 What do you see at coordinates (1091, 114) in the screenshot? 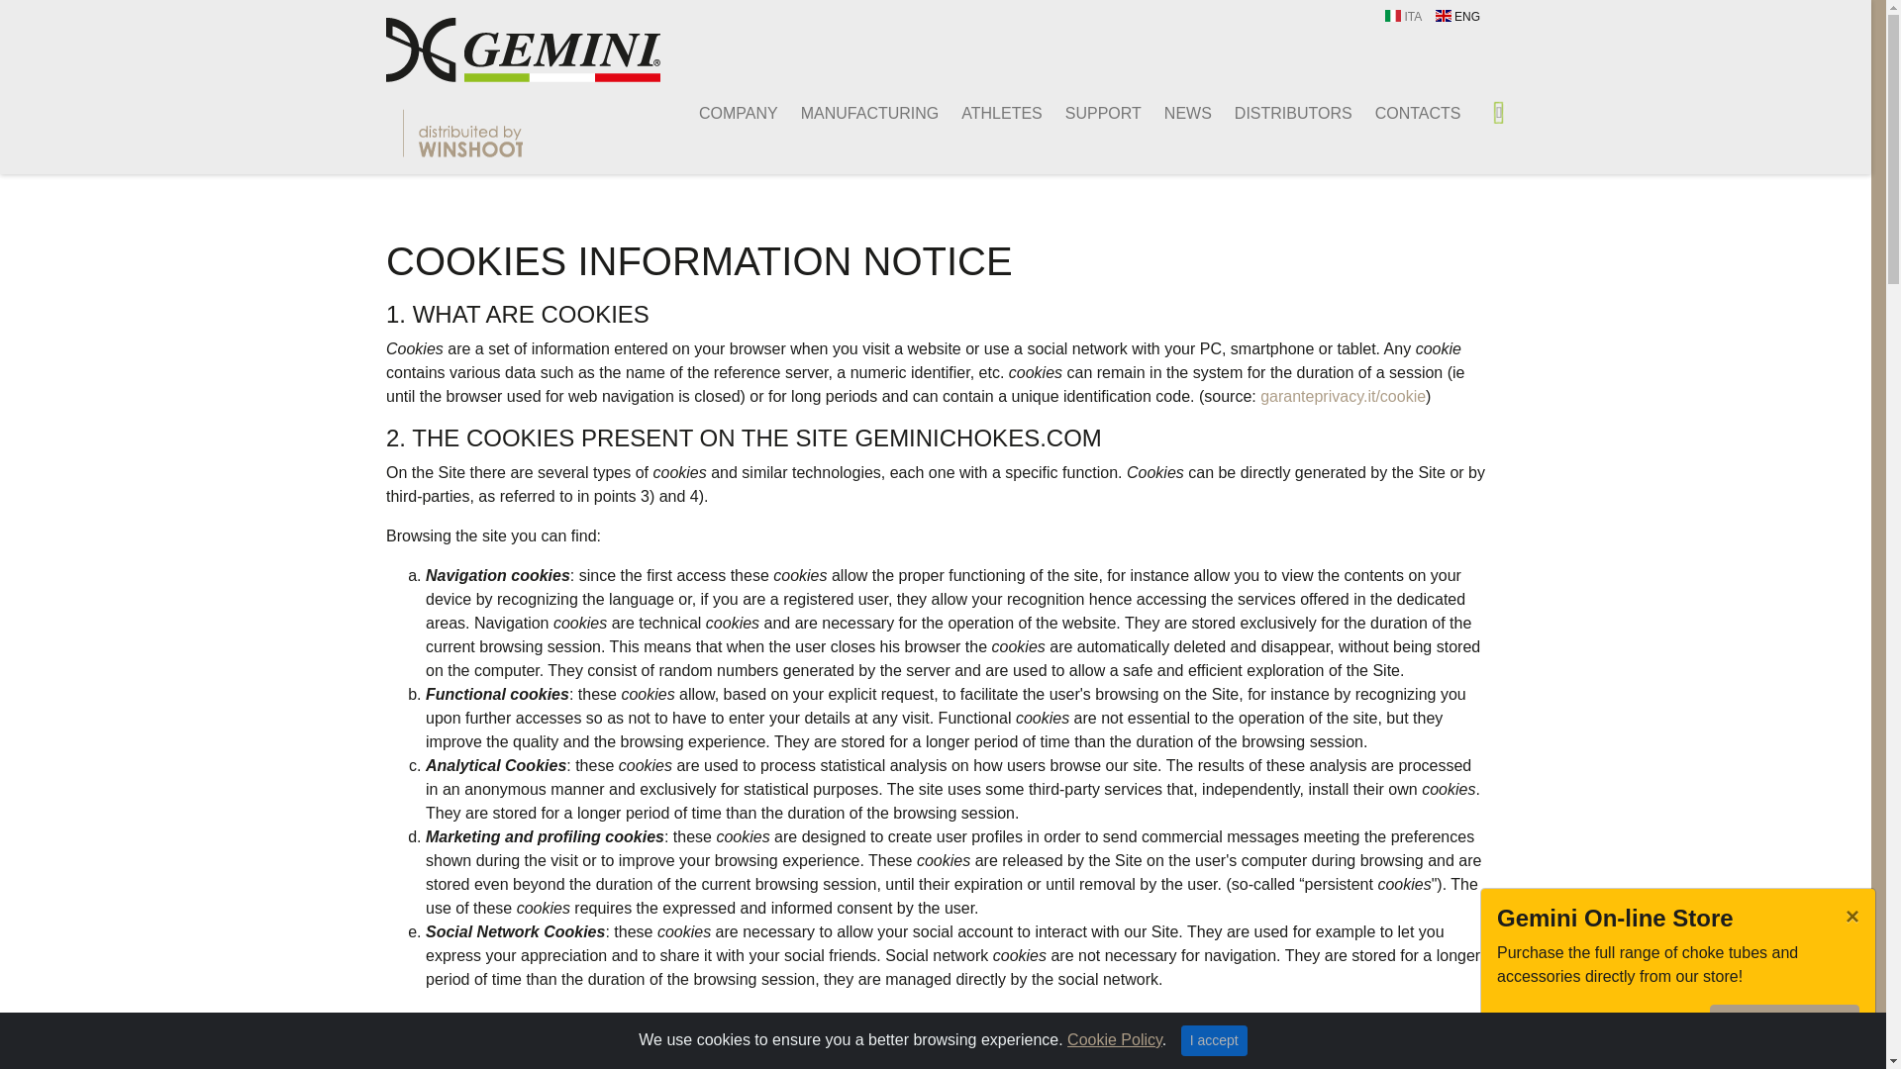
I see `SUPPORT` at bounding box center [1091, 114].